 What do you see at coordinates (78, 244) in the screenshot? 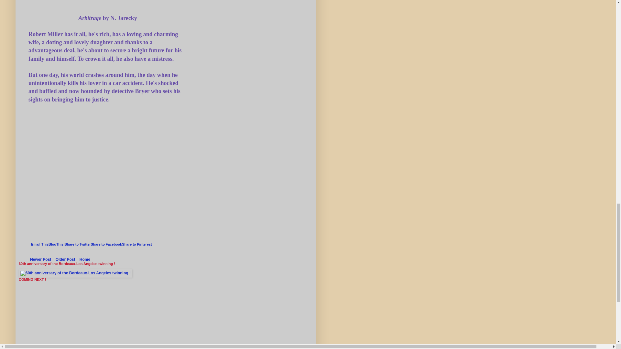
I see `Share to Twitter` at bounding box center [78, 244].